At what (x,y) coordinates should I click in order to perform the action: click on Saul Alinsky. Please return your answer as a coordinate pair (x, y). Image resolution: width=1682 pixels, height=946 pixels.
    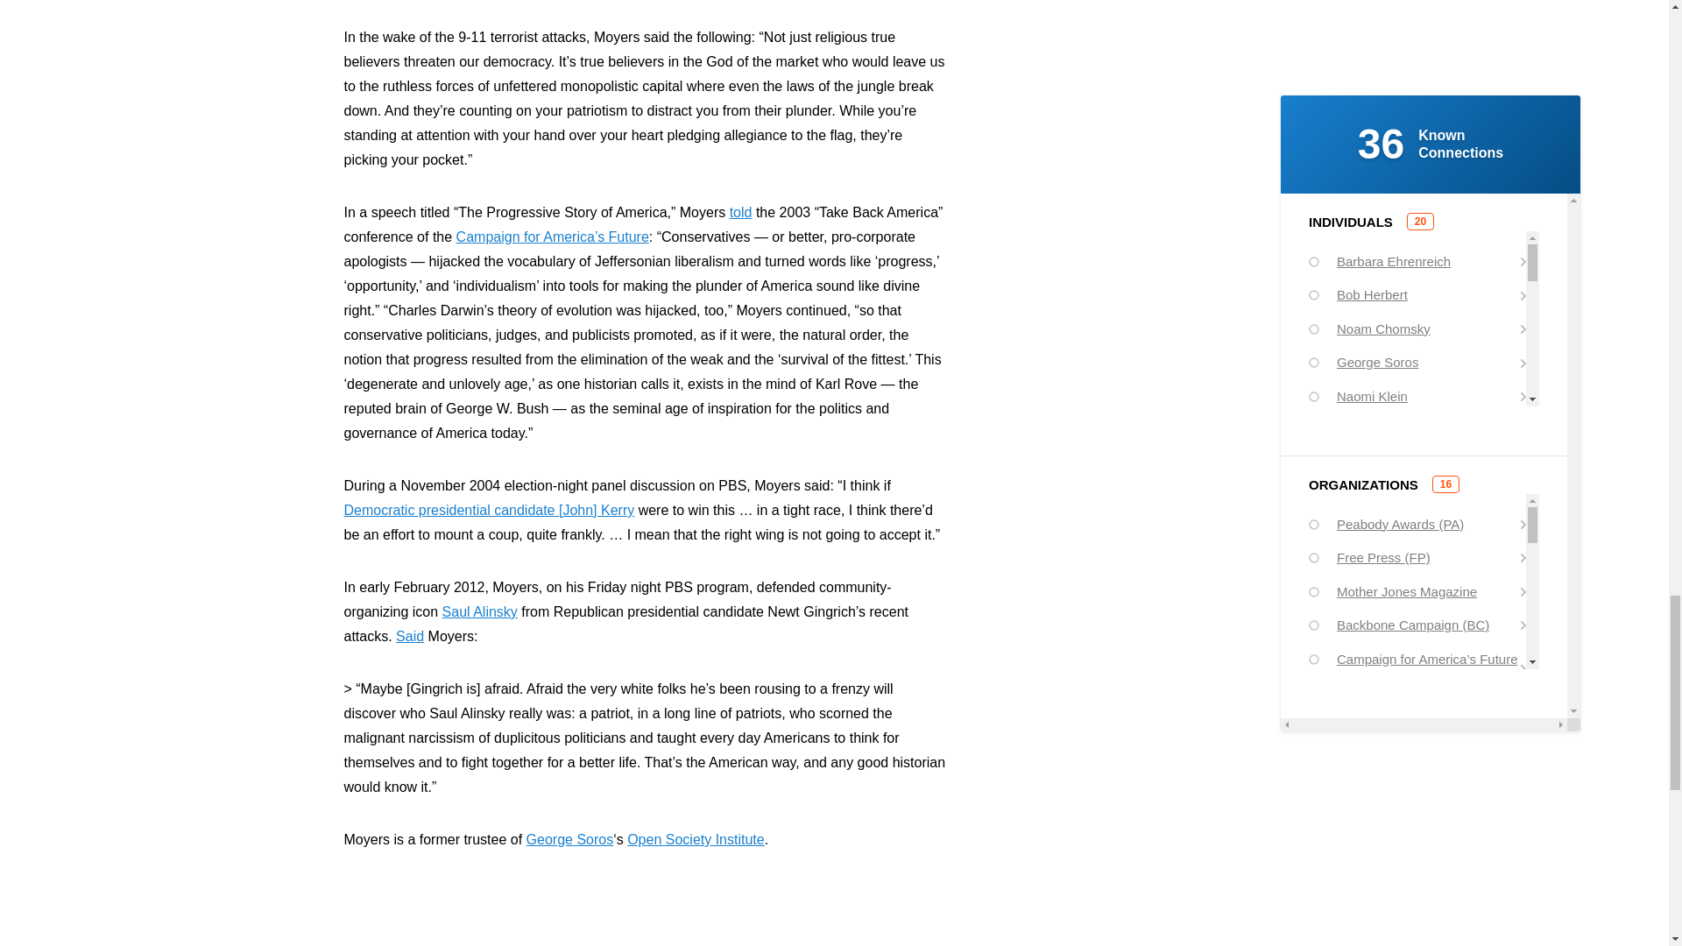
    Looking at the image, I should click on (480, 611).